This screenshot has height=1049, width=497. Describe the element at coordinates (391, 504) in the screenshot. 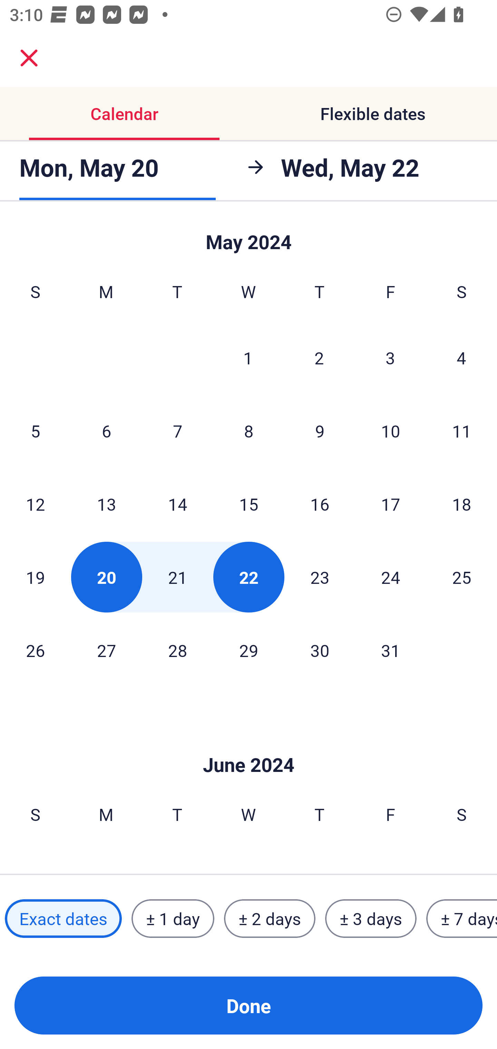

I see `17 Friday, May 17, 2024` at that location.